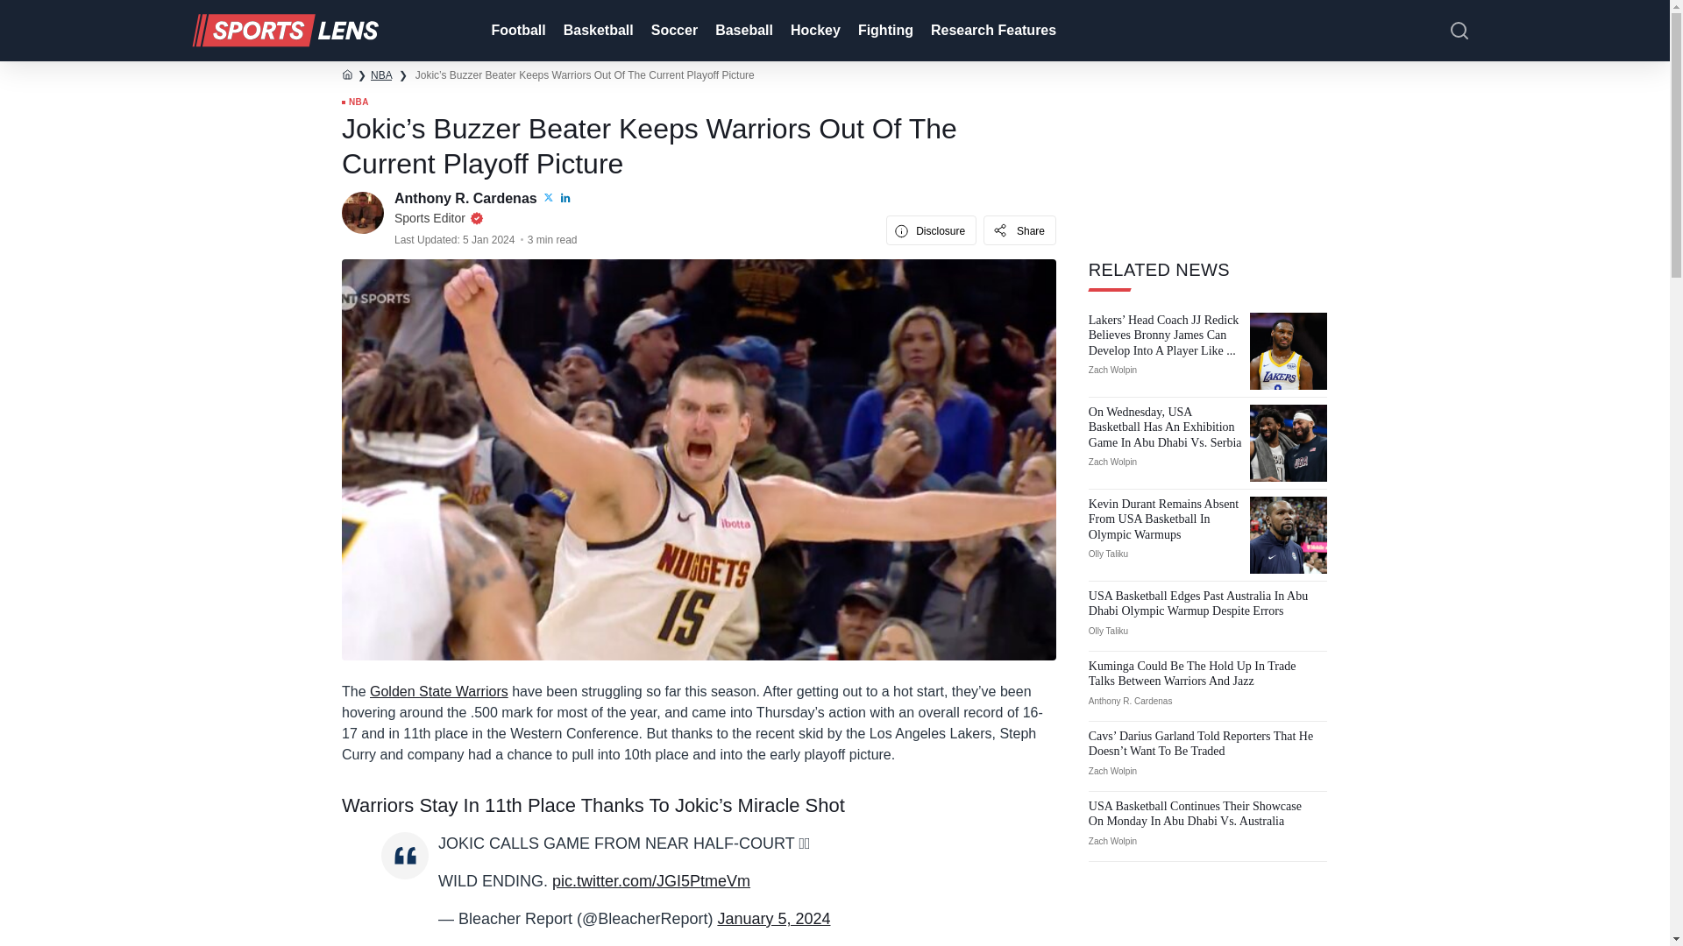 The image size is (1683, 946). Describe the element at coordinates (673, 31) in the screenshot. I see `Soccer` at that location.